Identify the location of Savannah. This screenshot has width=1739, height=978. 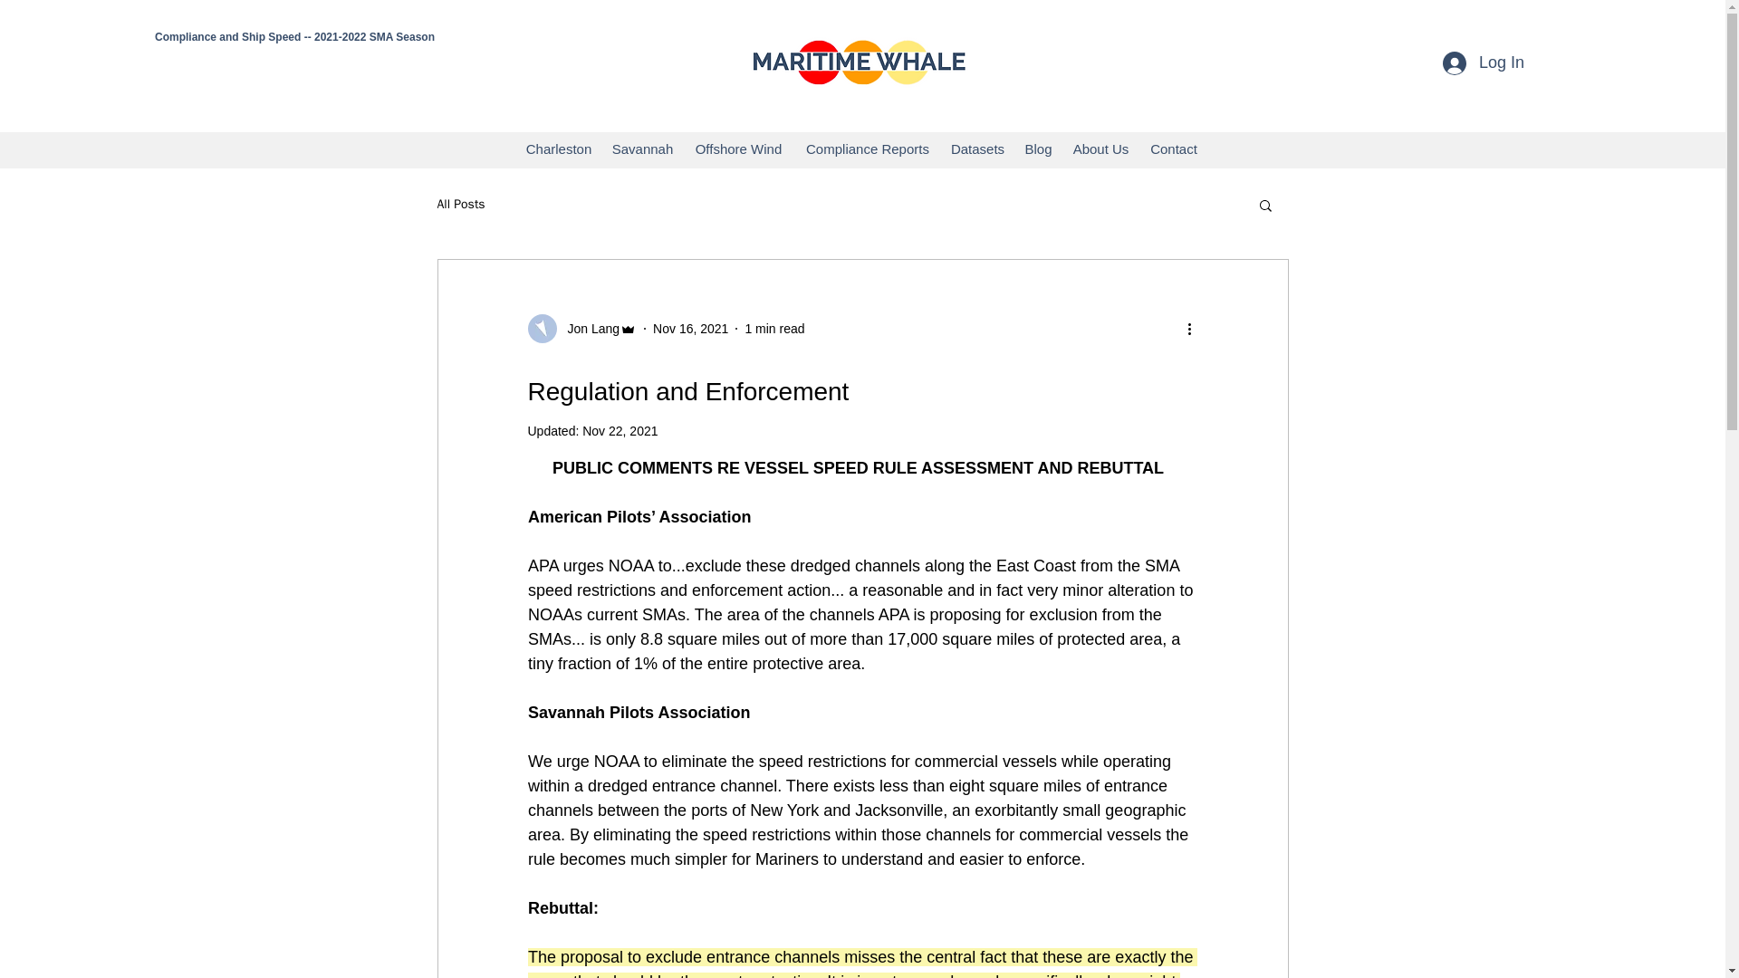
(641, 149).